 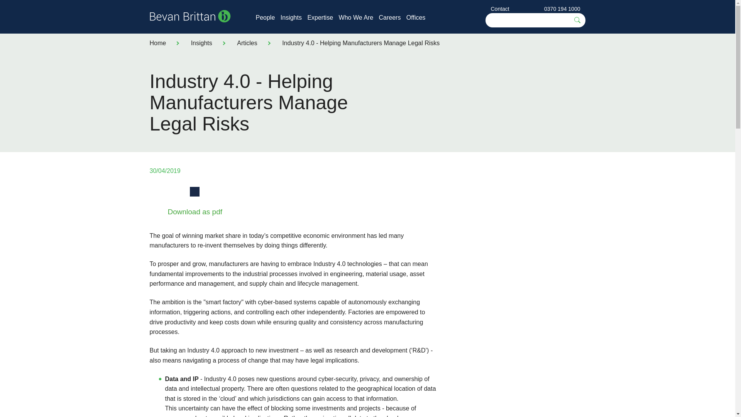 What do you see at coordinates (360, 42) in the screenshot?
I see `Industry 4.0 - Helping Manufacturers Manage Legal Risks` at bounding box center [360, 42].